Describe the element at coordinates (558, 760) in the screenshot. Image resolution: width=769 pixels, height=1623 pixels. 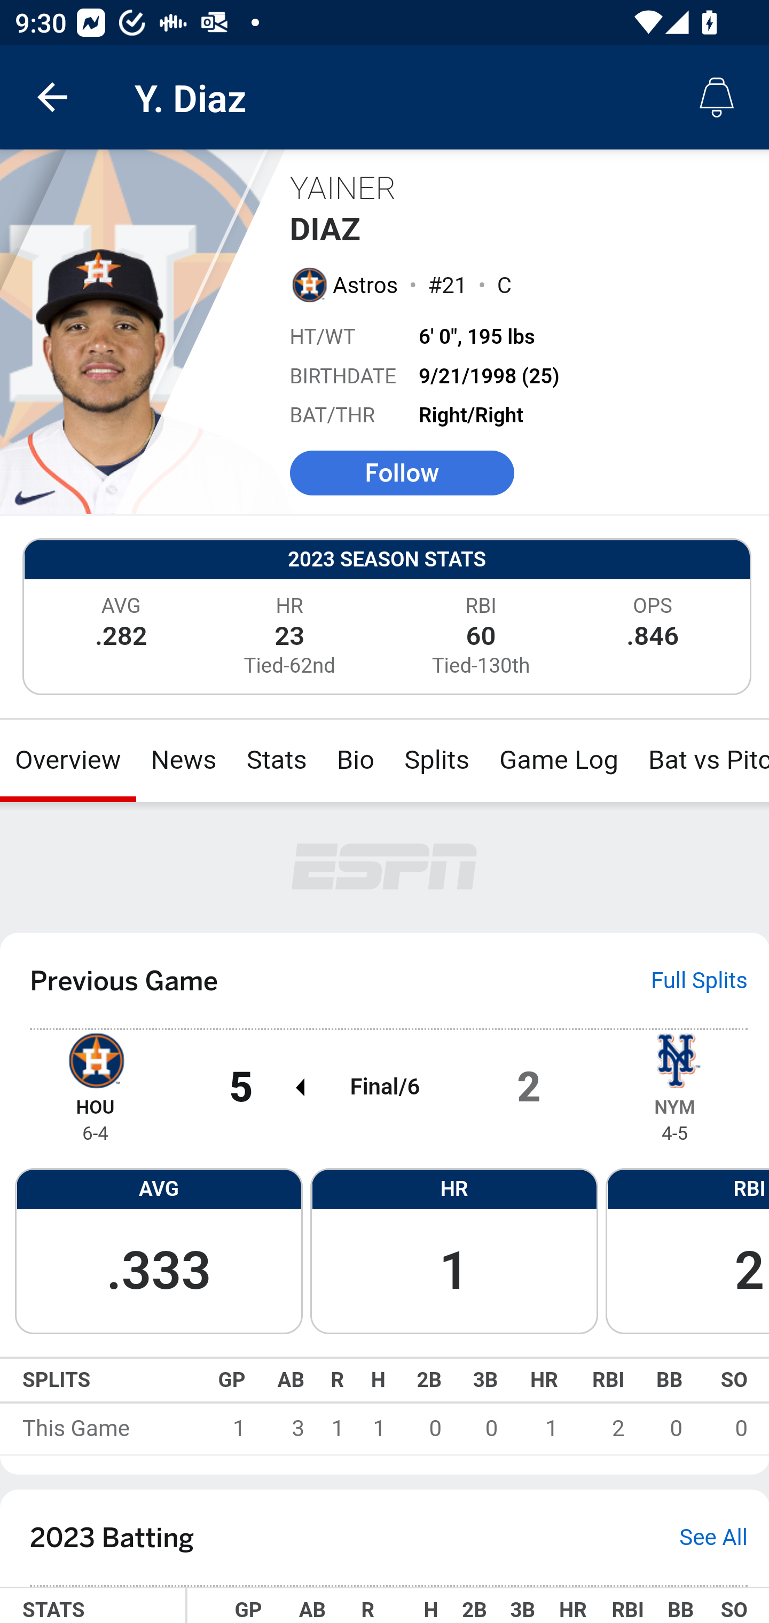
I see `Game Log` at that location.